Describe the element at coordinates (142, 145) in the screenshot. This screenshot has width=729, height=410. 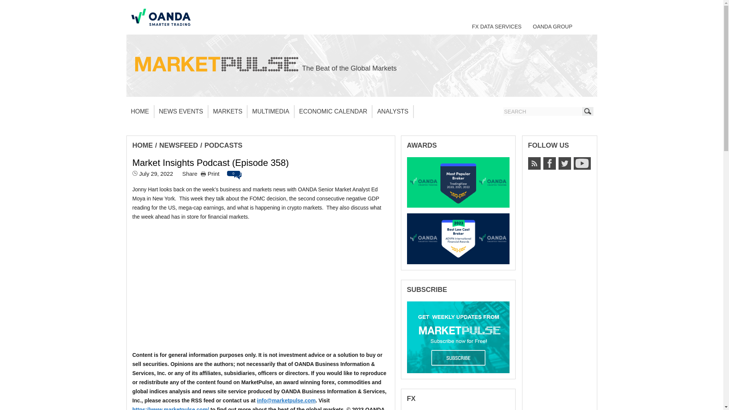
I see `HOME` at that location.